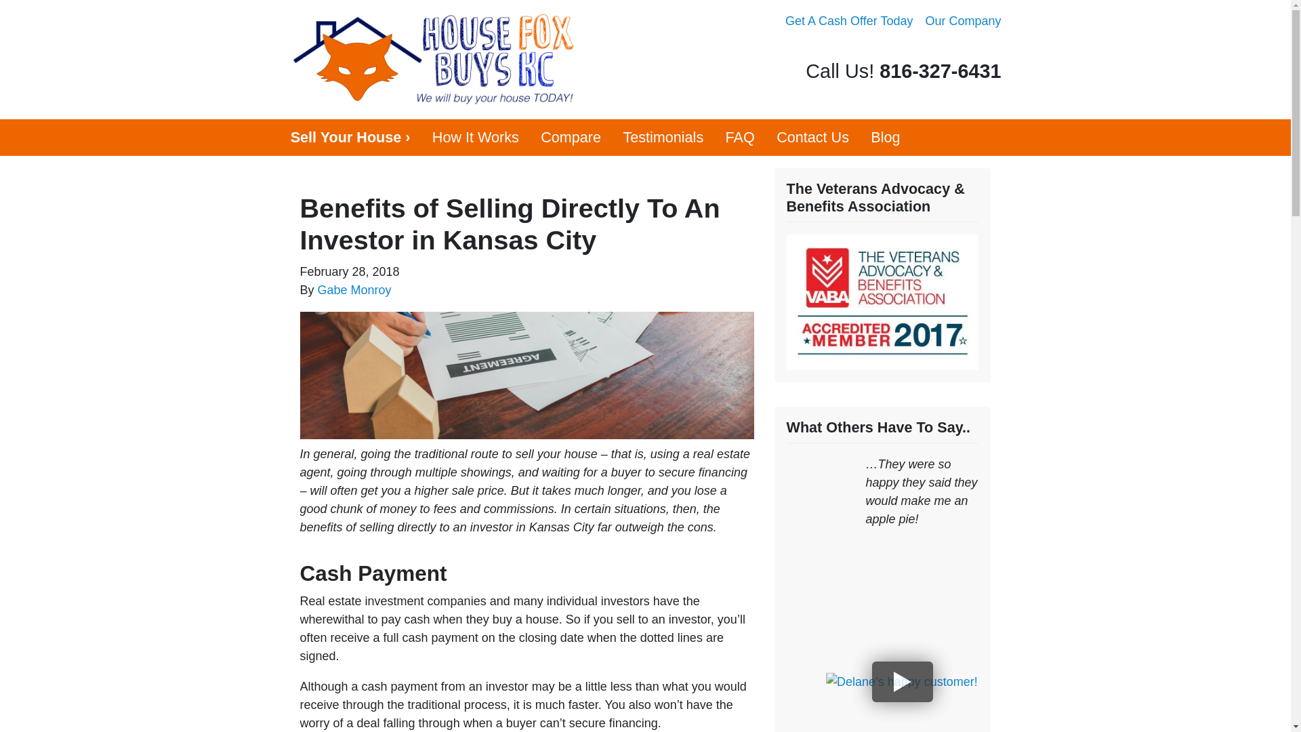  Describe the element at coordinates (993, 49) in the screenshot. I see `YouTube` at that location.